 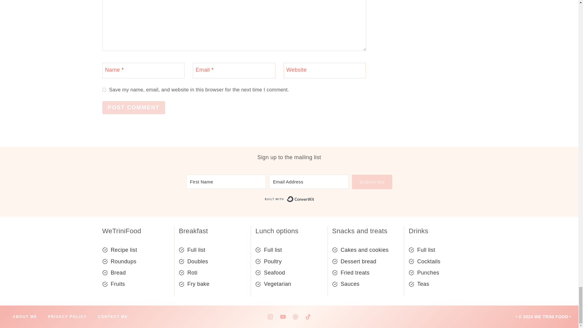 I want to click on Subscribe, so click(x=372, y=182).